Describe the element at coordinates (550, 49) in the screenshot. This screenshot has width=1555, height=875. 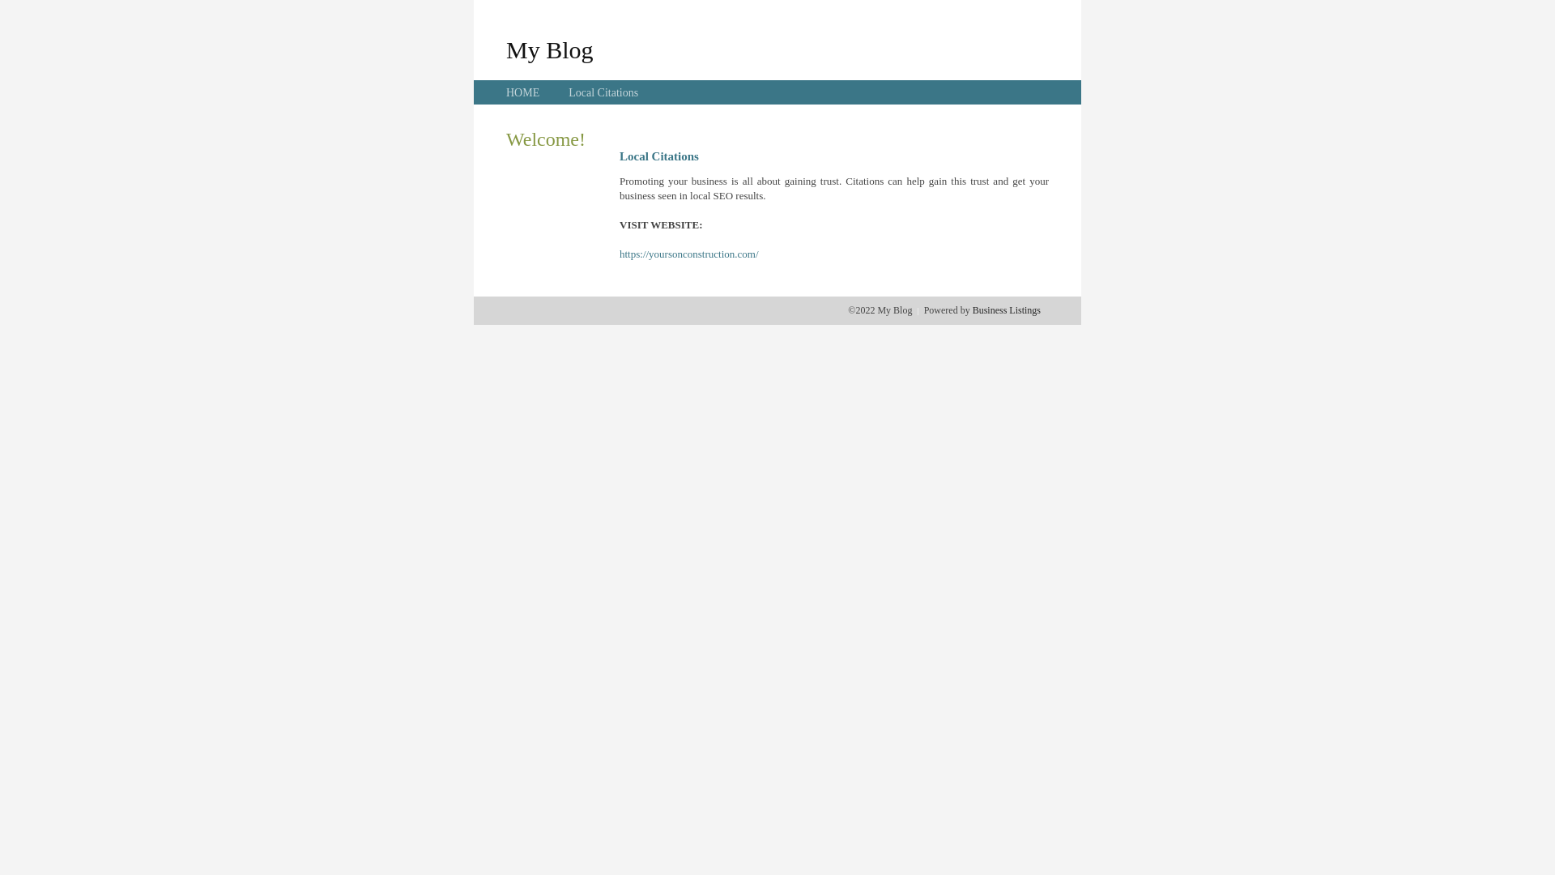
I see `My Blog` at that location.